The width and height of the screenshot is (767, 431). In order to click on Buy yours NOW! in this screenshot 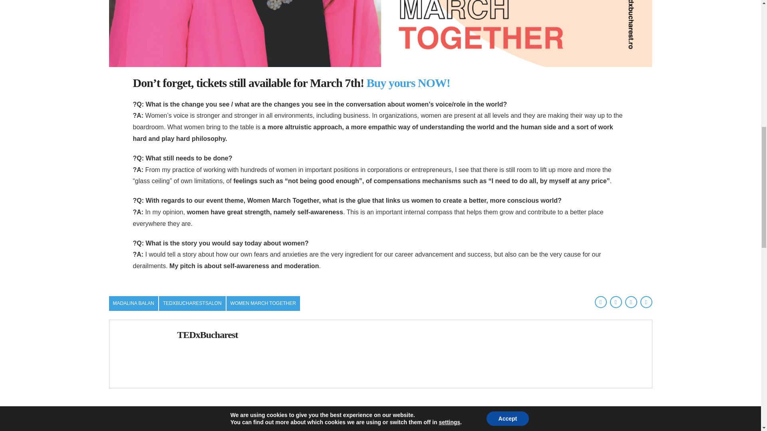, I will do `click(408, 83)`.